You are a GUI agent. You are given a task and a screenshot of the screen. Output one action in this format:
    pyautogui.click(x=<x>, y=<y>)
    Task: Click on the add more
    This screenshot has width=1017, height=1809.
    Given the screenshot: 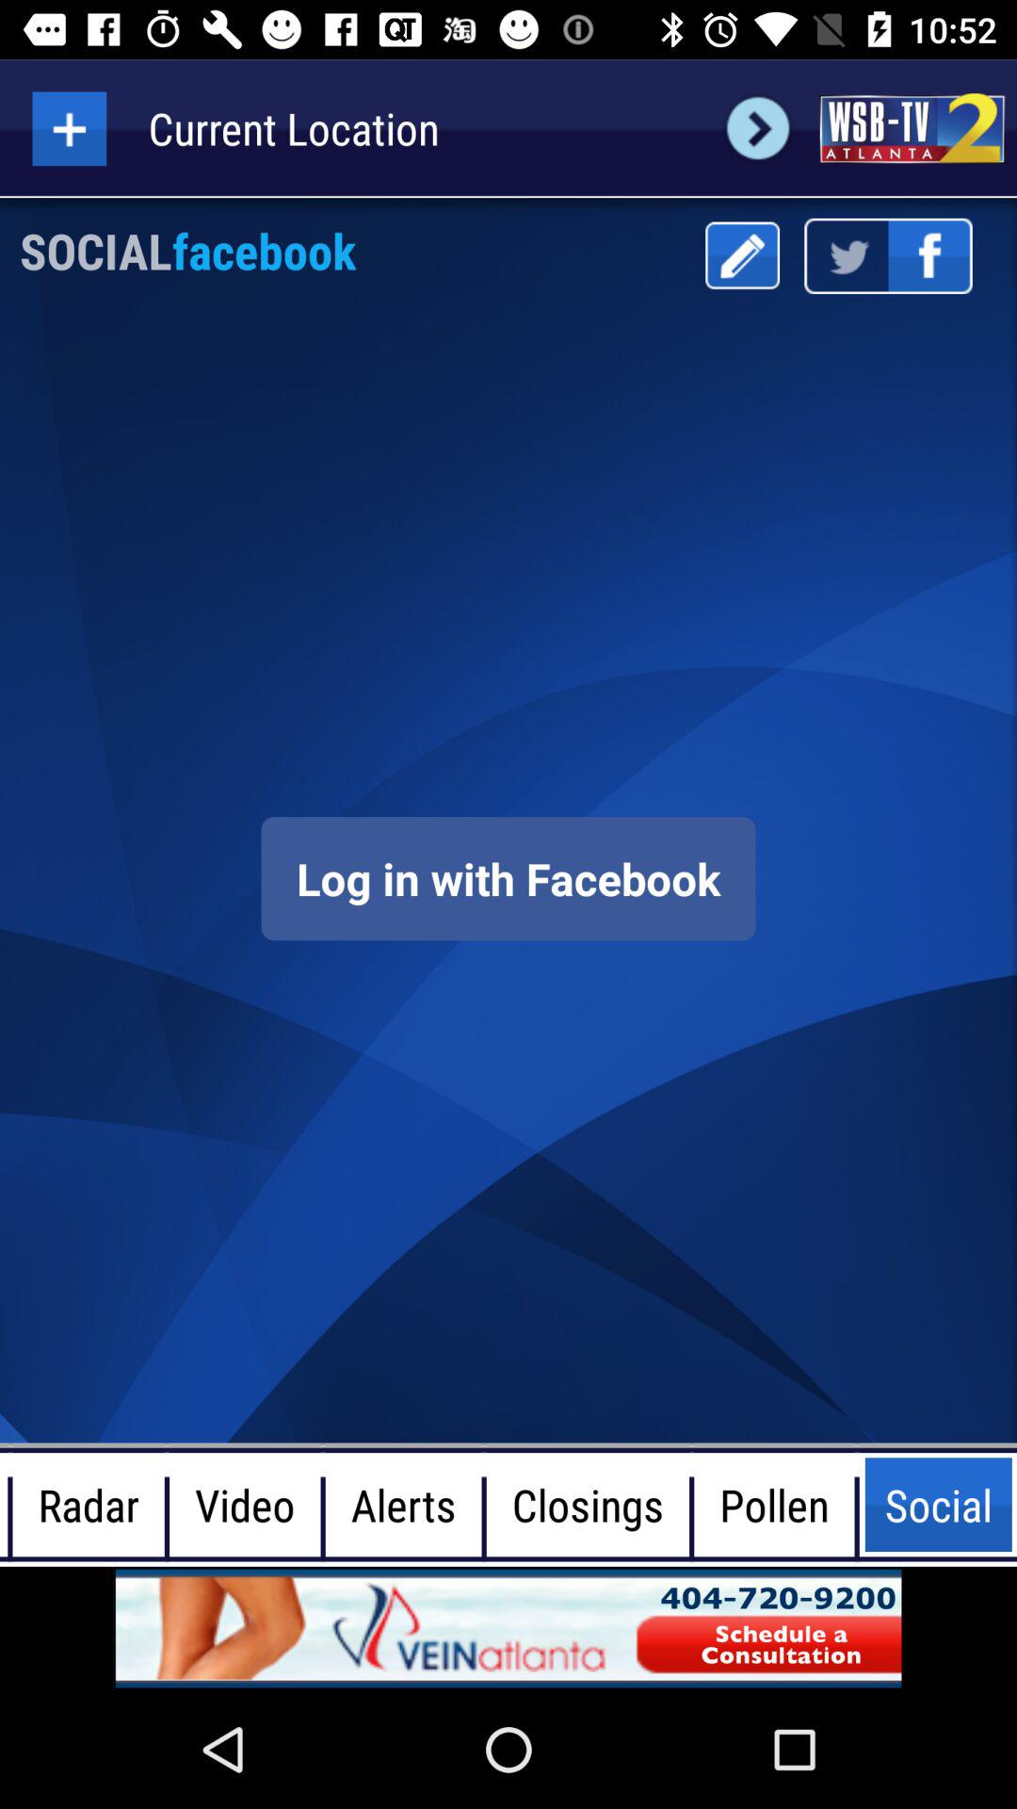 What is the action you would take?
    pyautogui.click(x=70, y=128)
    